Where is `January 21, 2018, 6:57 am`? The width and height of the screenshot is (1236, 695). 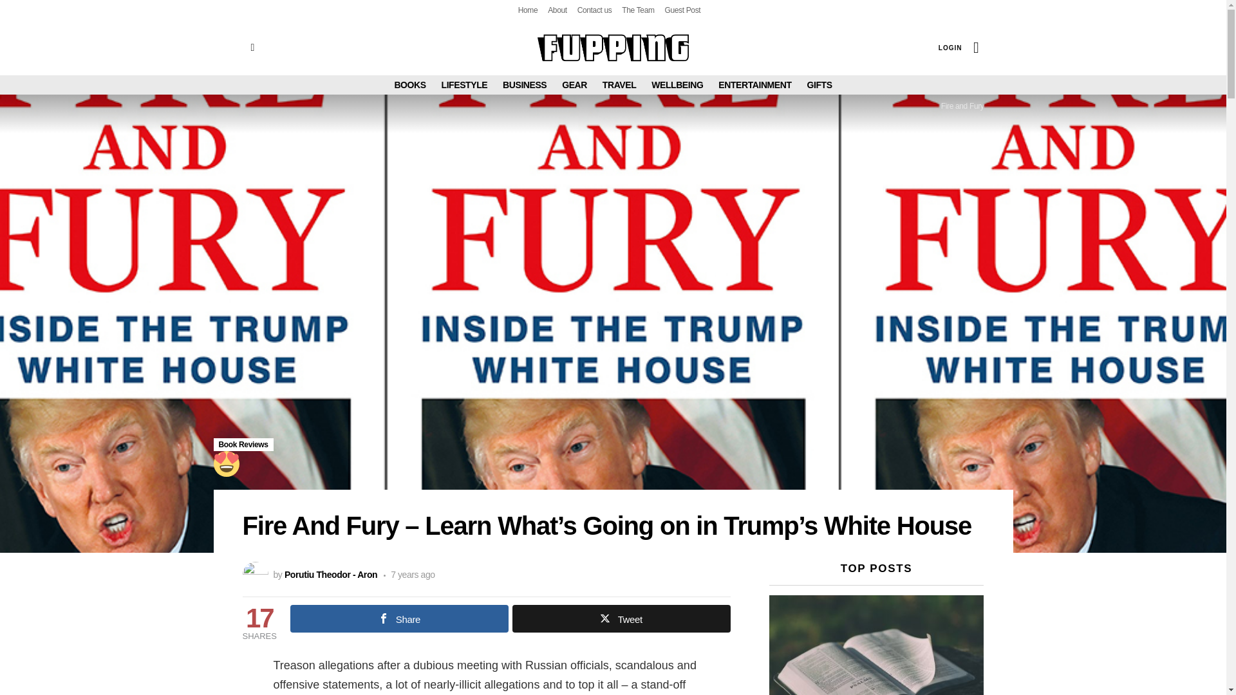 January 21, 2018, 6:57 am is located at coordinates (409, 574).